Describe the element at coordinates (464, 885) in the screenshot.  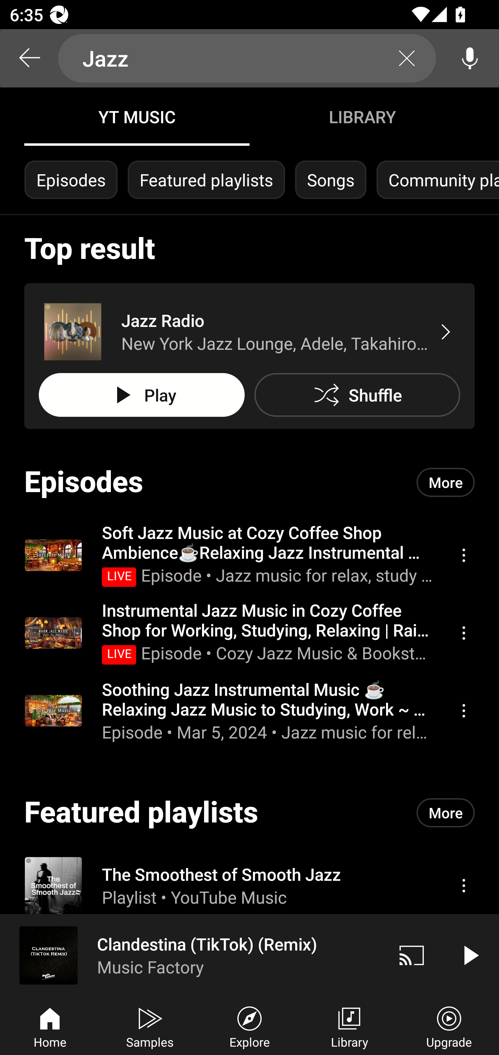
I see `Menu` at that location.